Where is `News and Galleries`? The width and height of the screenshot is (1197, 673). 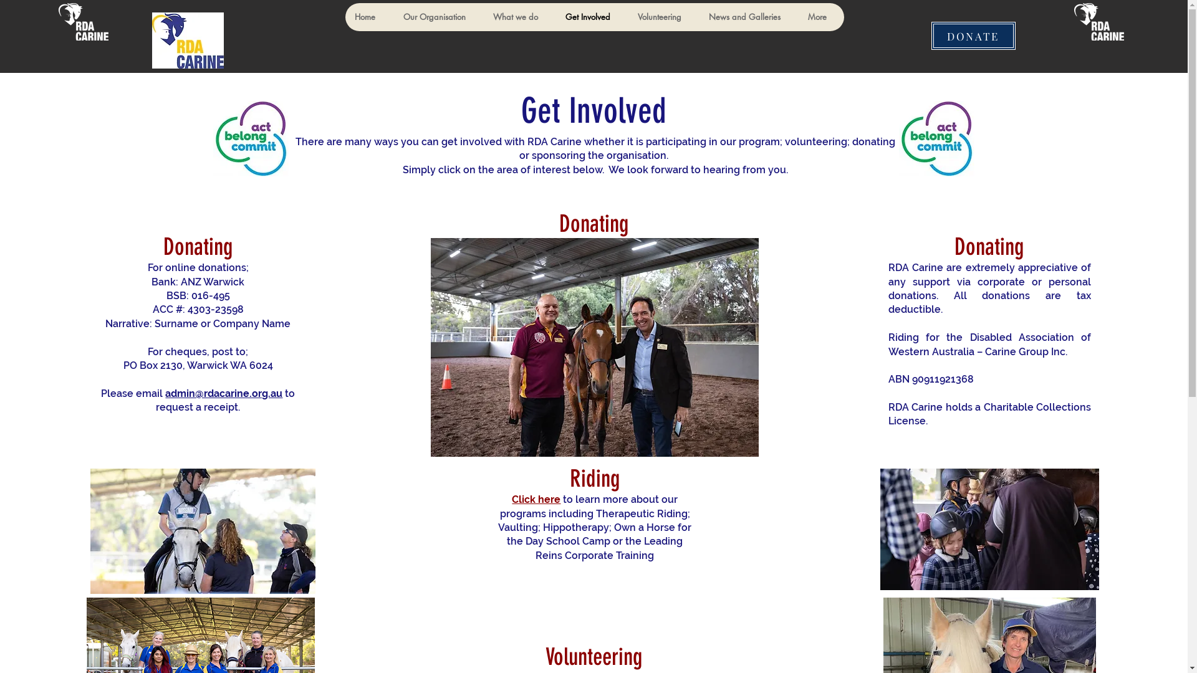
News and Galleries is located at coordinates (748, 17).